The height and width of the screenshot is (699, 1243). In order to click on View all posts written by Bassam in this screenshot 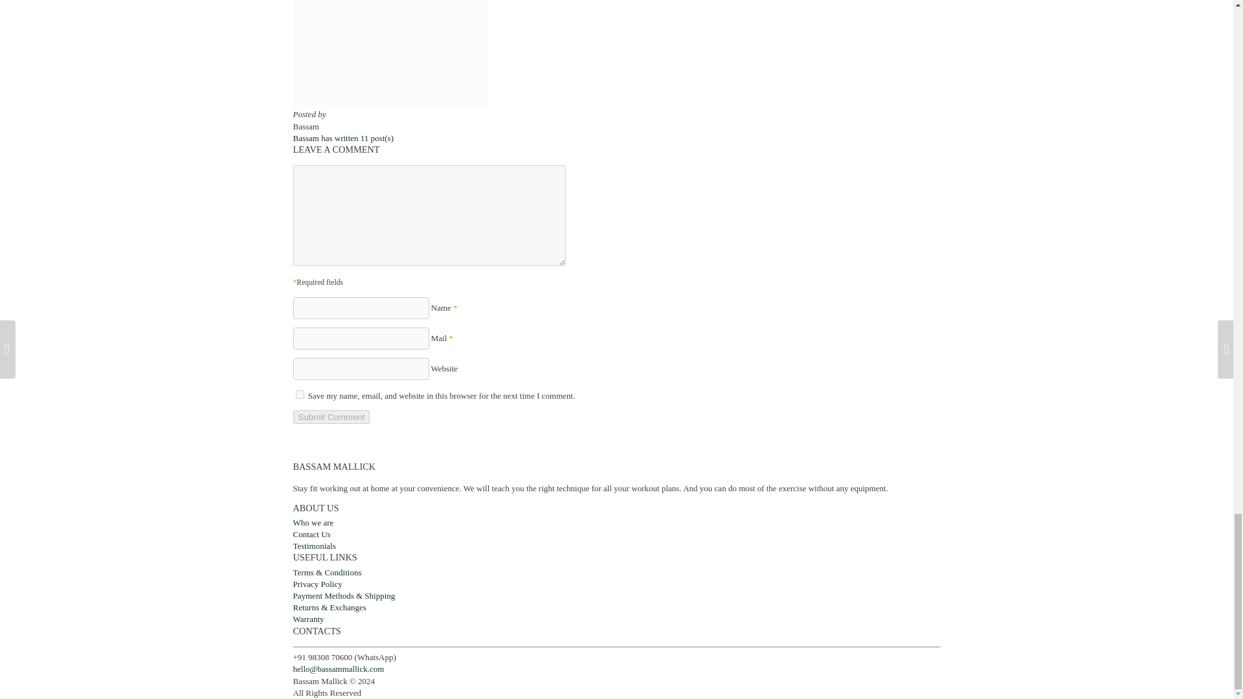, I will do `click(343, 139)`.